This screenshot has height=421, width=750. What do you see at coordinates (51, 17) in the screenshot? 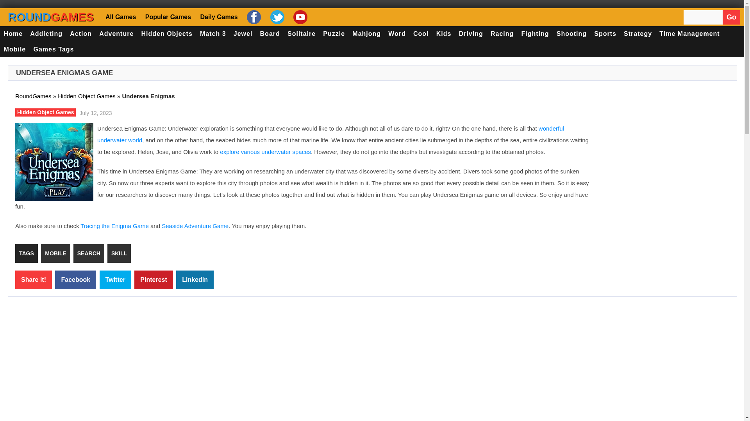
I see `ROUNDGAMES` at bounding box center [51, 17].